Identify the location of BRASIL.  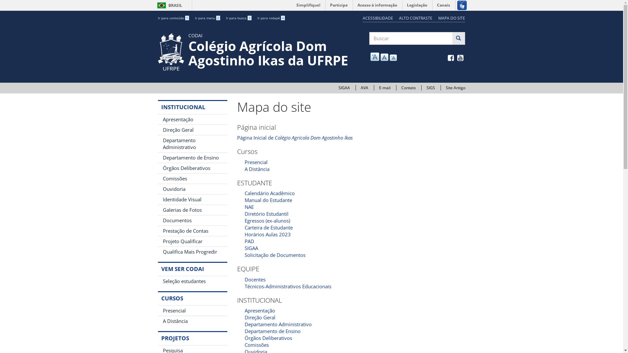
(162, 5).